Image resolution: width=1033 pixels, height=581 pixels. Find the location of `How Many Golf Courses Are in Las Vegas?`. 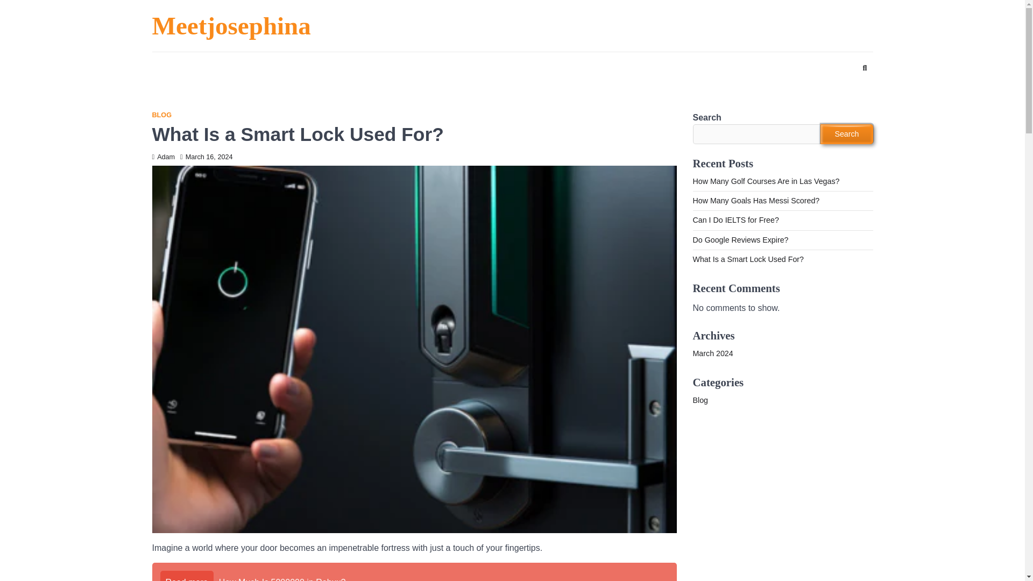

How Many Golf Courses Are in Las Vegas? is located at coordinates (766, 181).